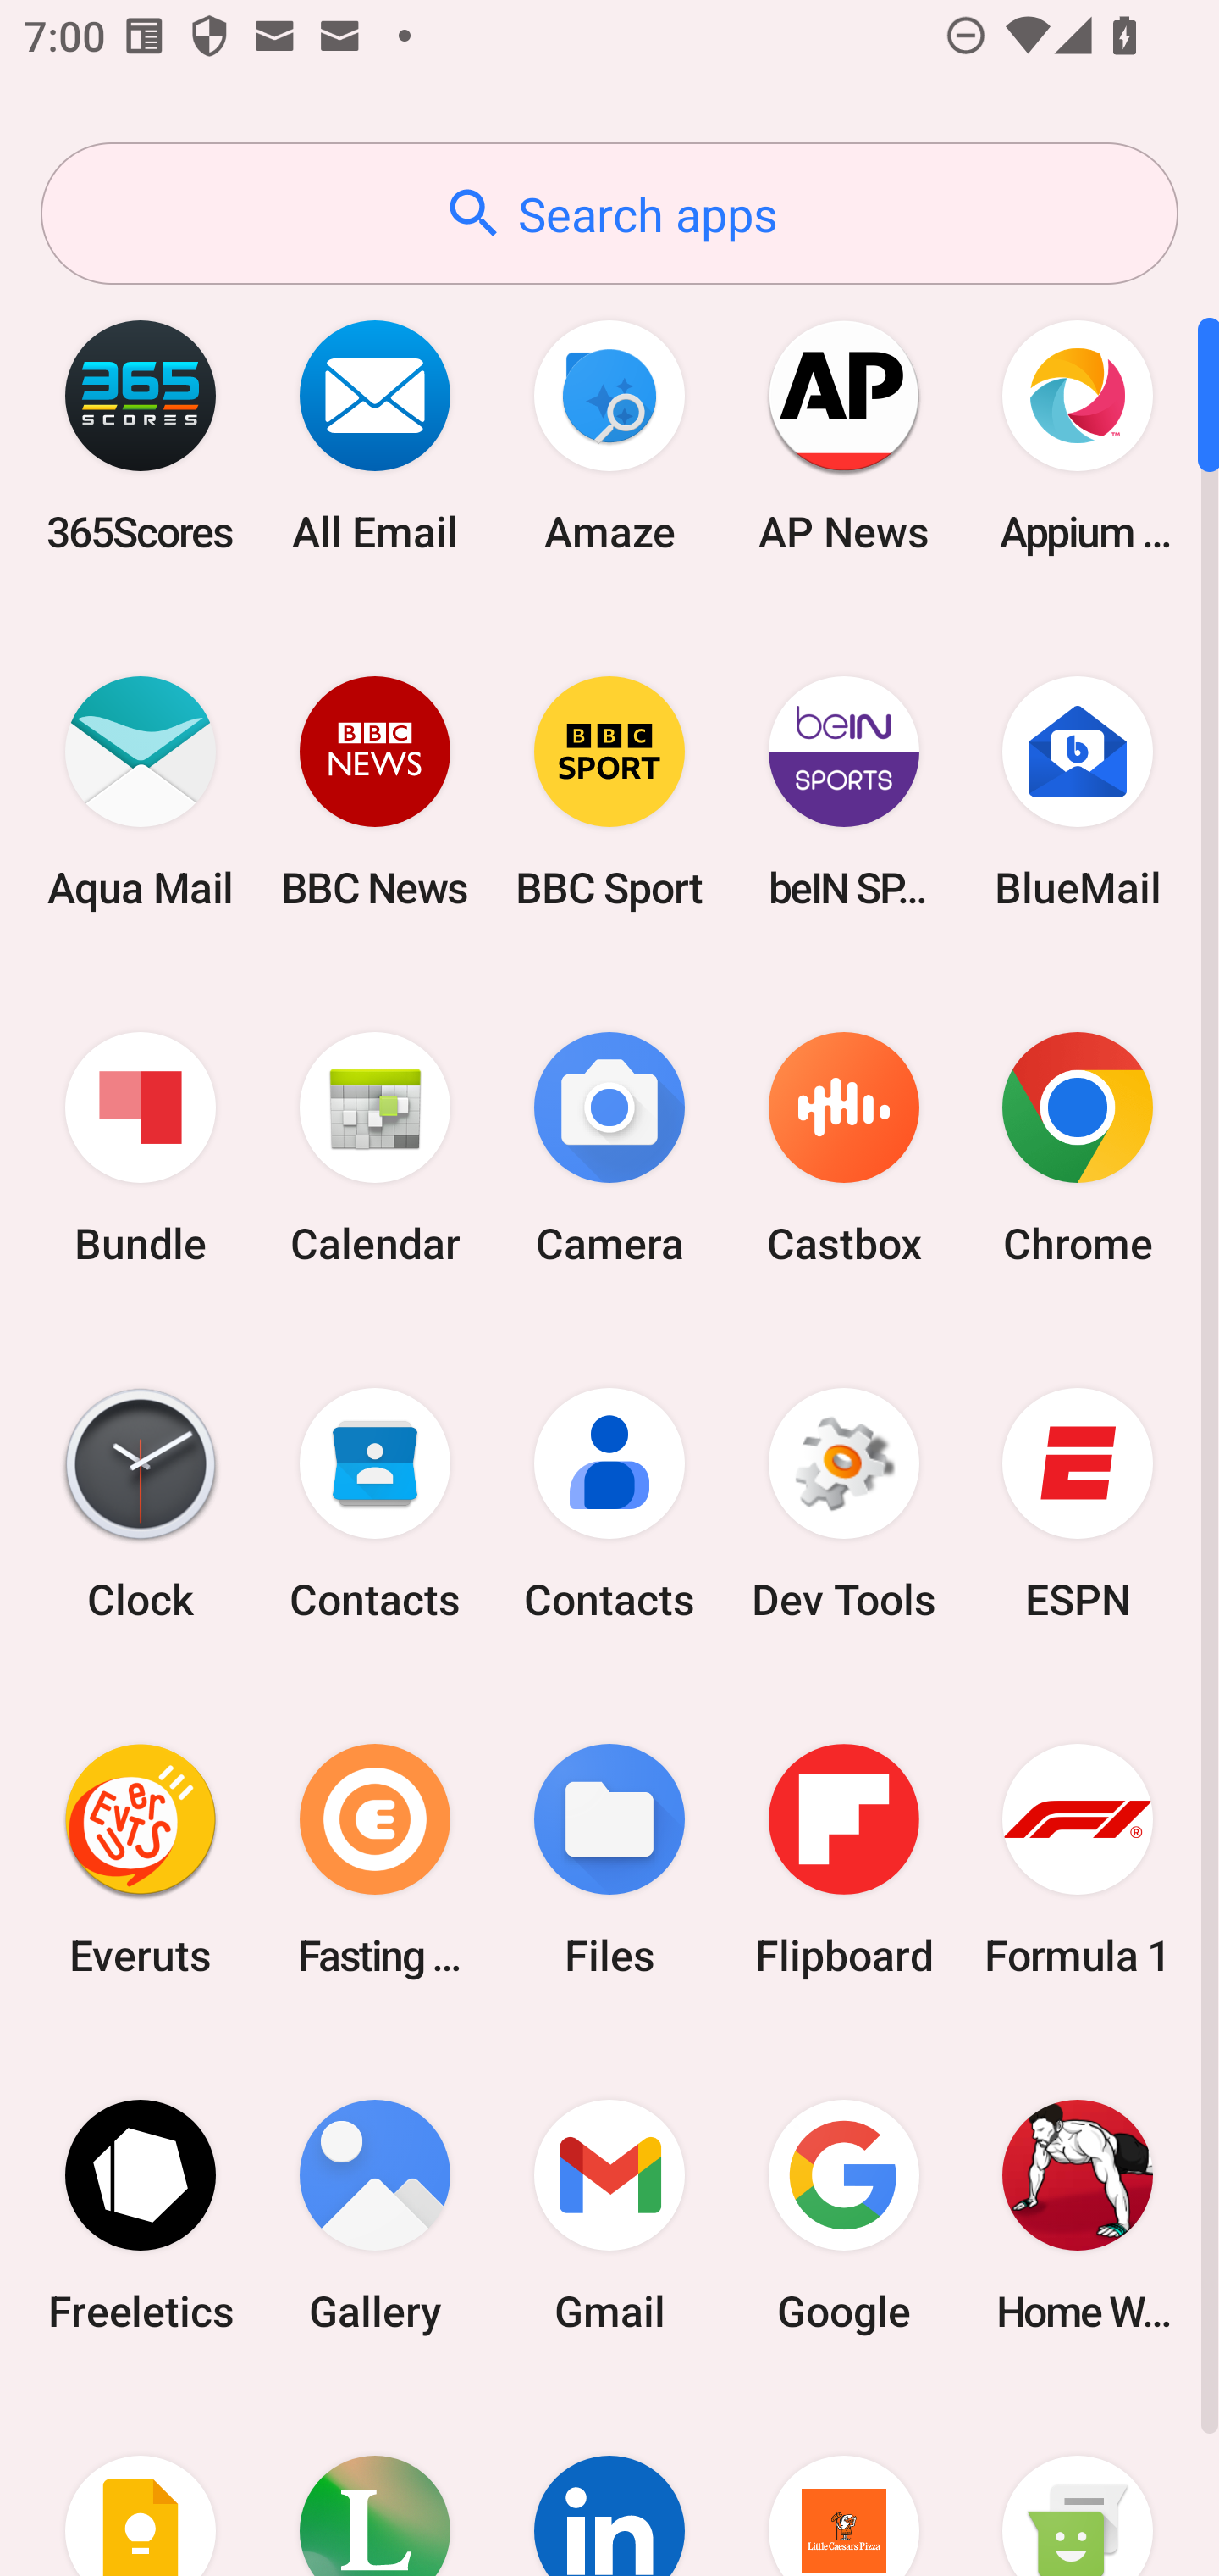 Image resolution: width=1219 pixels, height=2576 pixels. I want to click on BBC News, so click(375, 791).